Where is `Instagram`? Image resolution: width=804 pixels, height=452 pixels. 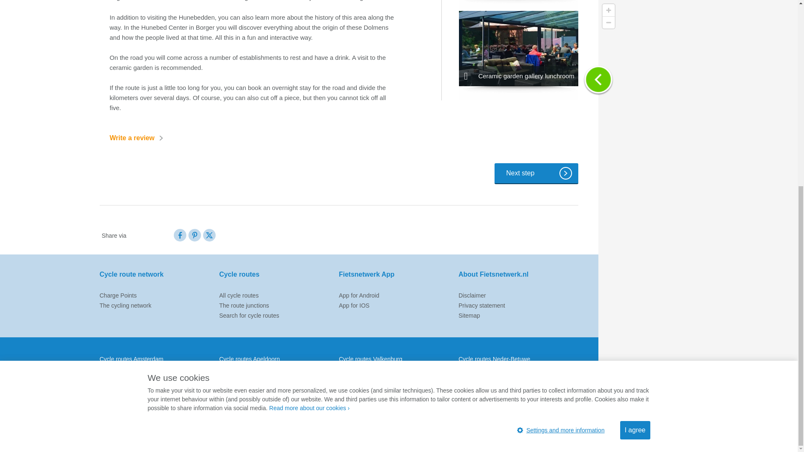
Instagram is located at coordinates (557, 437).